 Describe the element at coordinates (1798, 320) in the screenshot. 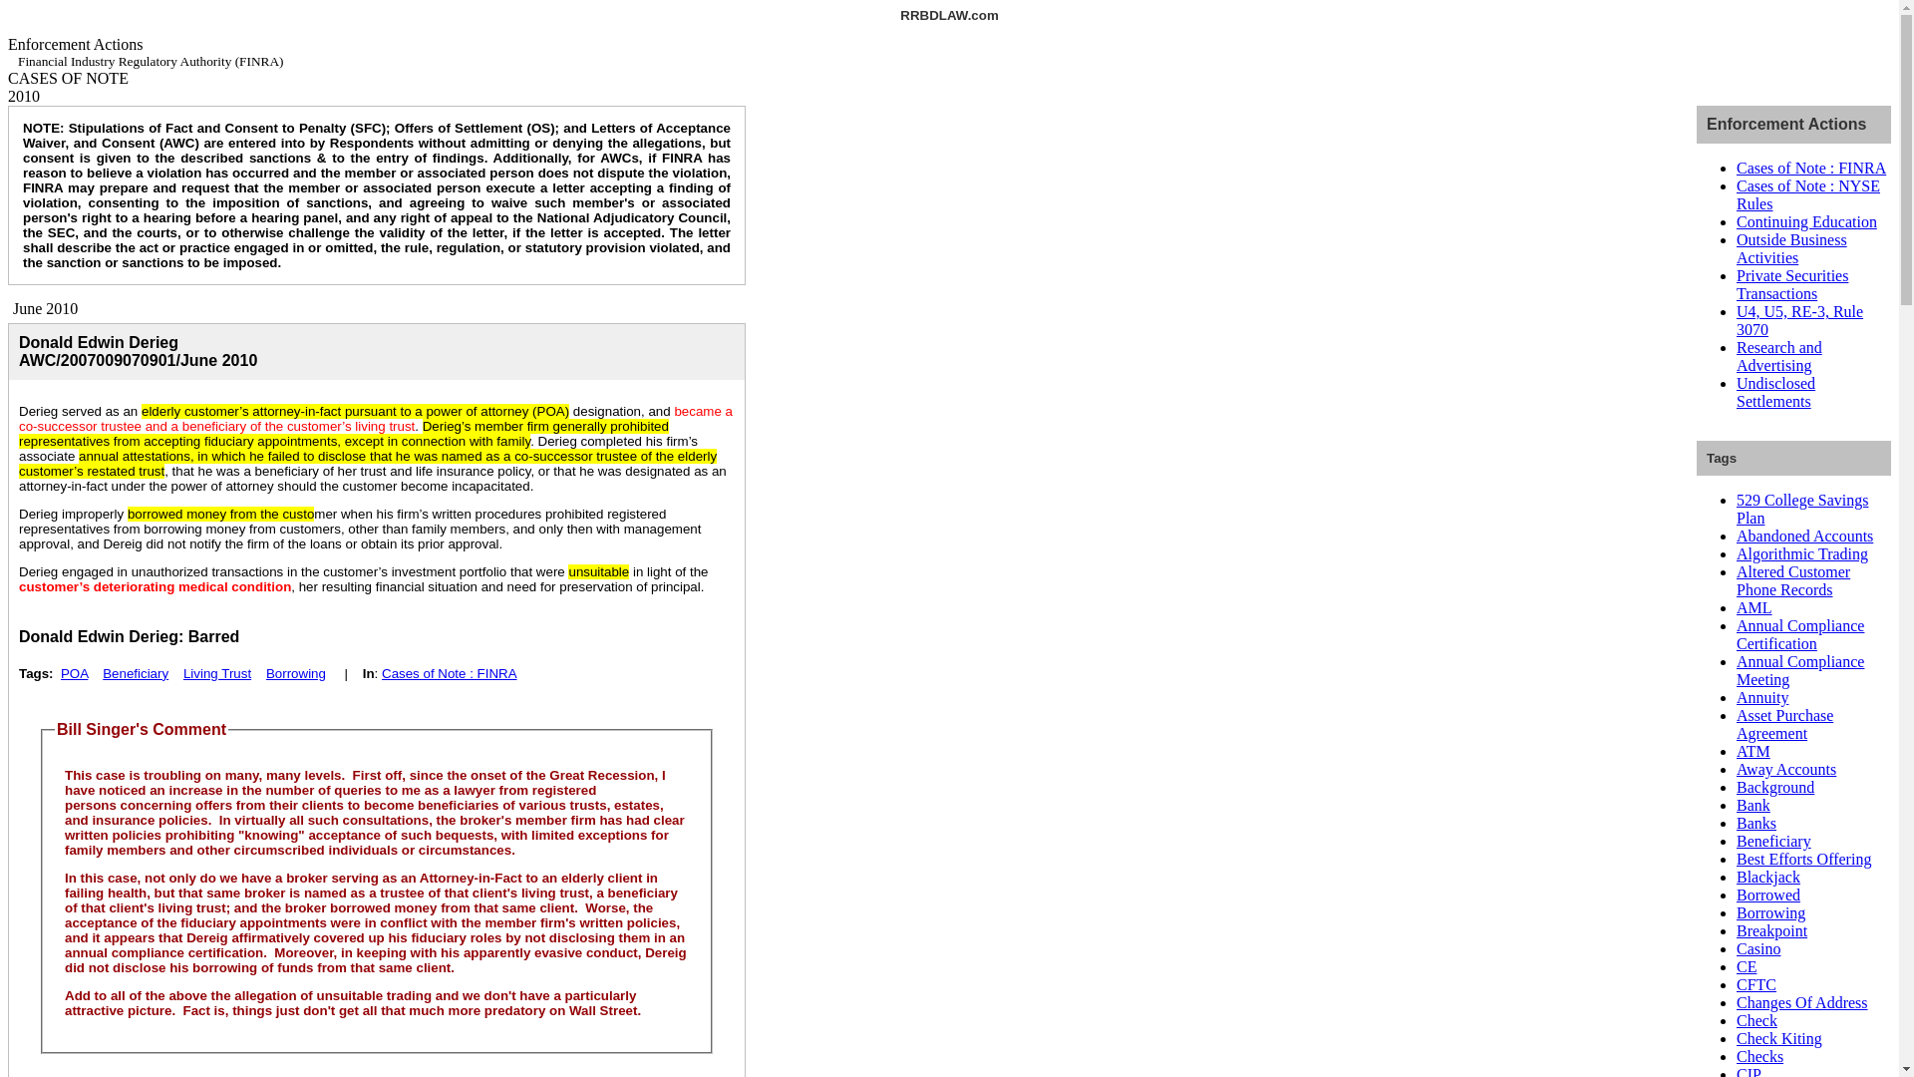

I see `U4, U5, RE-3, Rule 3070` at that location.